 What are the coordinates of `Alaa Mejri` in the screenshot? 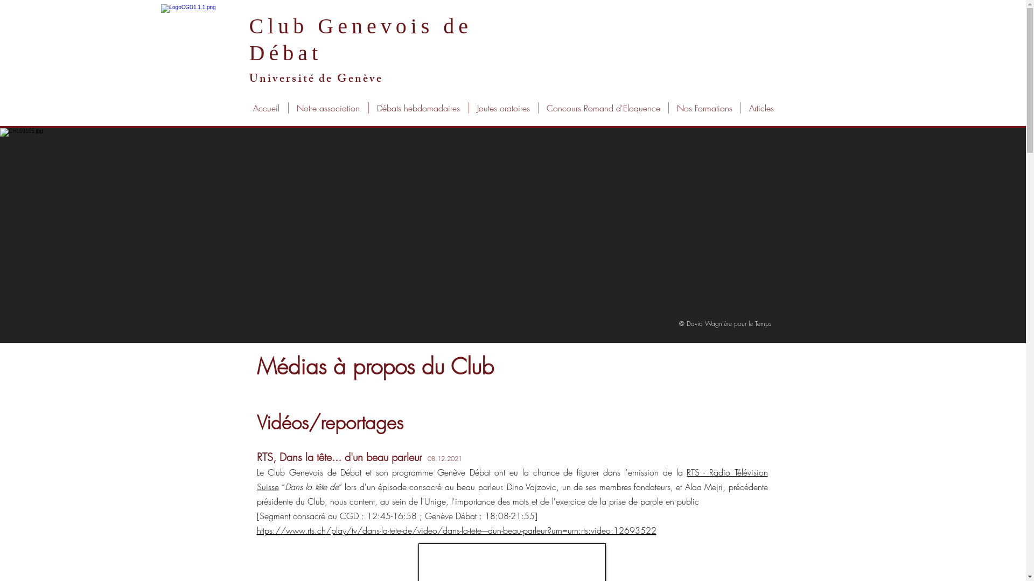 It's located at (704, 486).